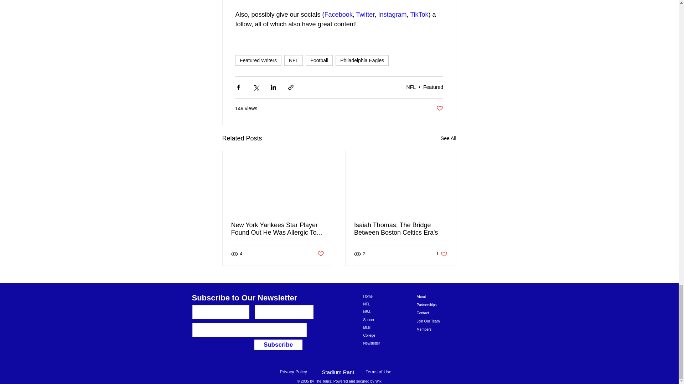 The width and height of the screenshot is (684, 384). Describe the element at coordinates (440, 108) in the screenshot. I see `Post not marked as liked` at that location.